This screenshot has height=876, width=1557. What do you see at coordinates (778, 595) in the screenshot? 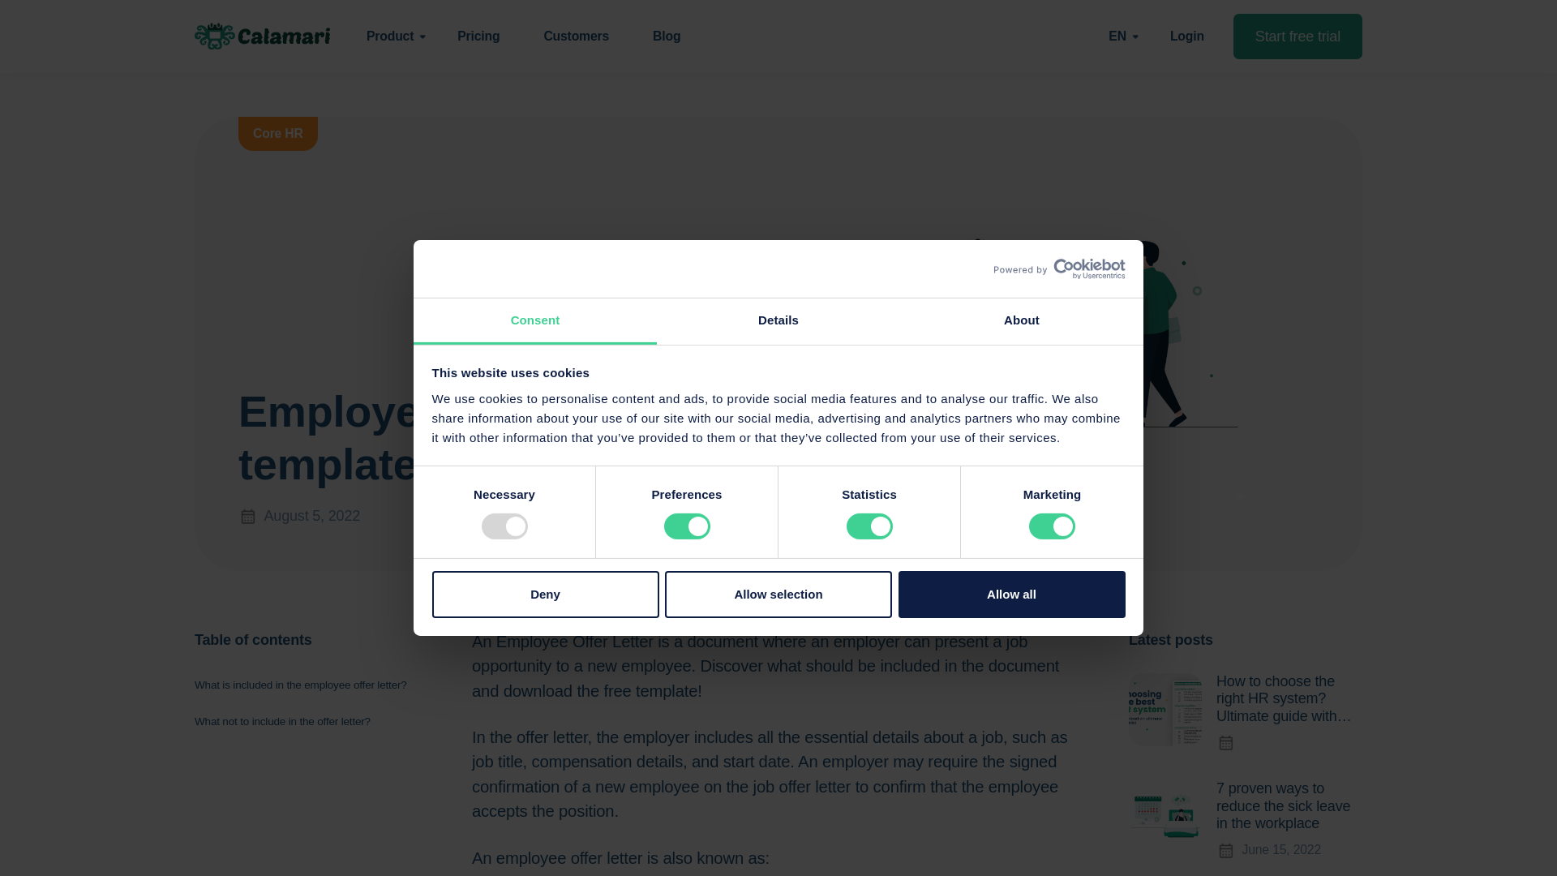
I see `Allow selection` at bounding box center [778, 595].